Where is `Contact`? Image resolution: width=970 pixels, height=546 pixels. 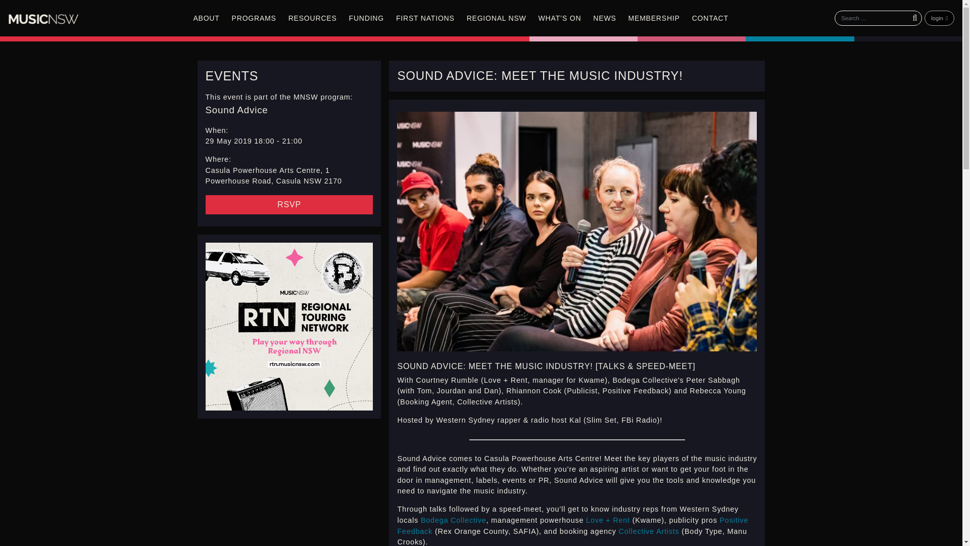
Contact is located at coordinates (710, 18).